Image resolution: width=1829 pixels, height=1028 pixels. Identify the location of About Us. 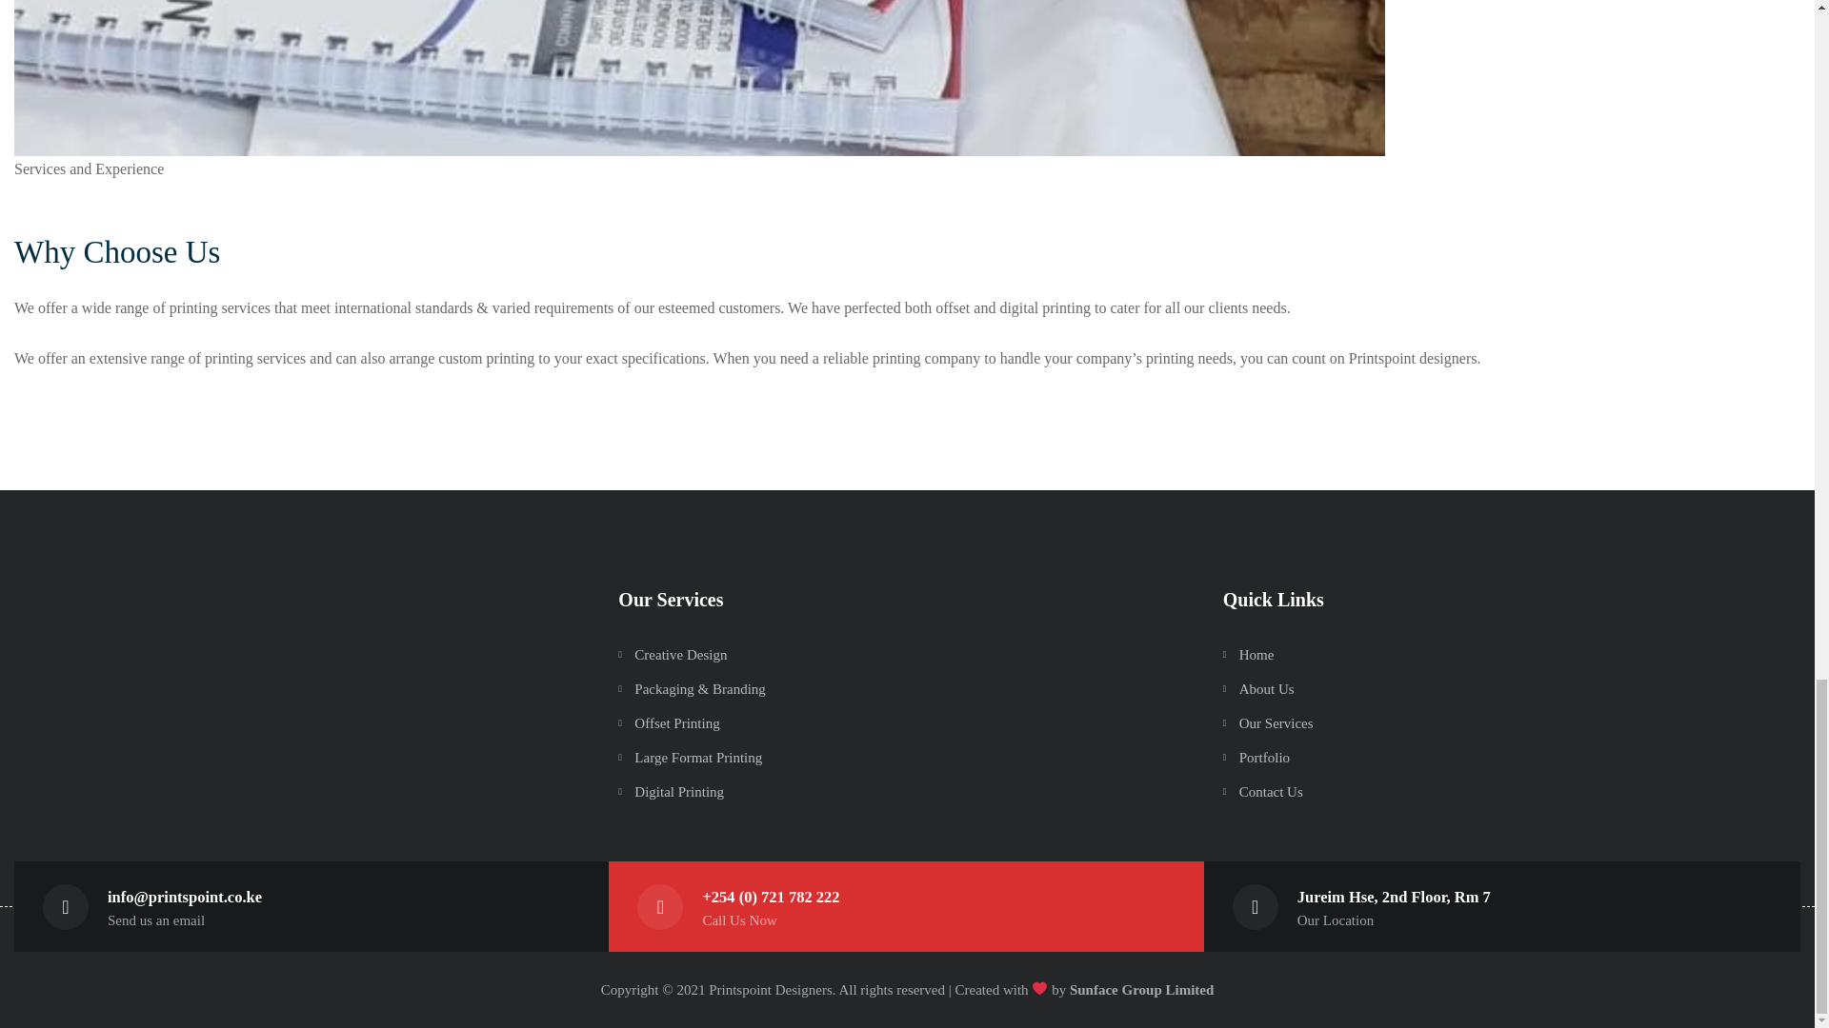
(1267, 689).